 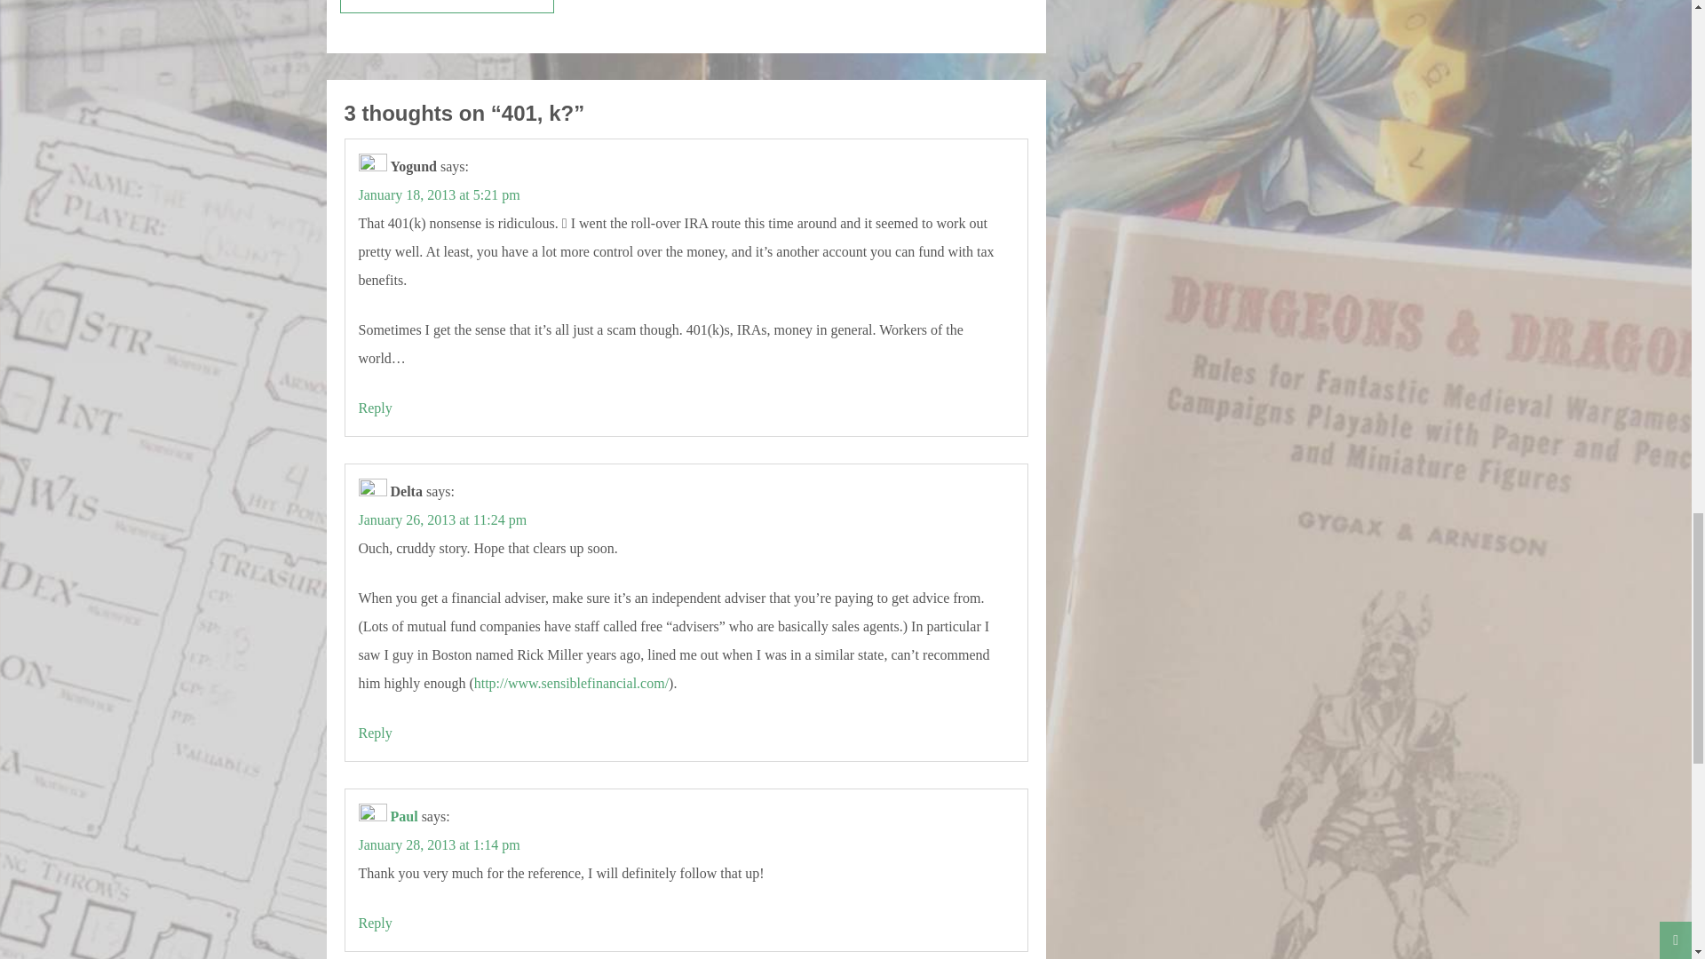 What do you see at coordinates (375, 923) in the screenshot?
I see `Reply` at bounding box center [375, 923].